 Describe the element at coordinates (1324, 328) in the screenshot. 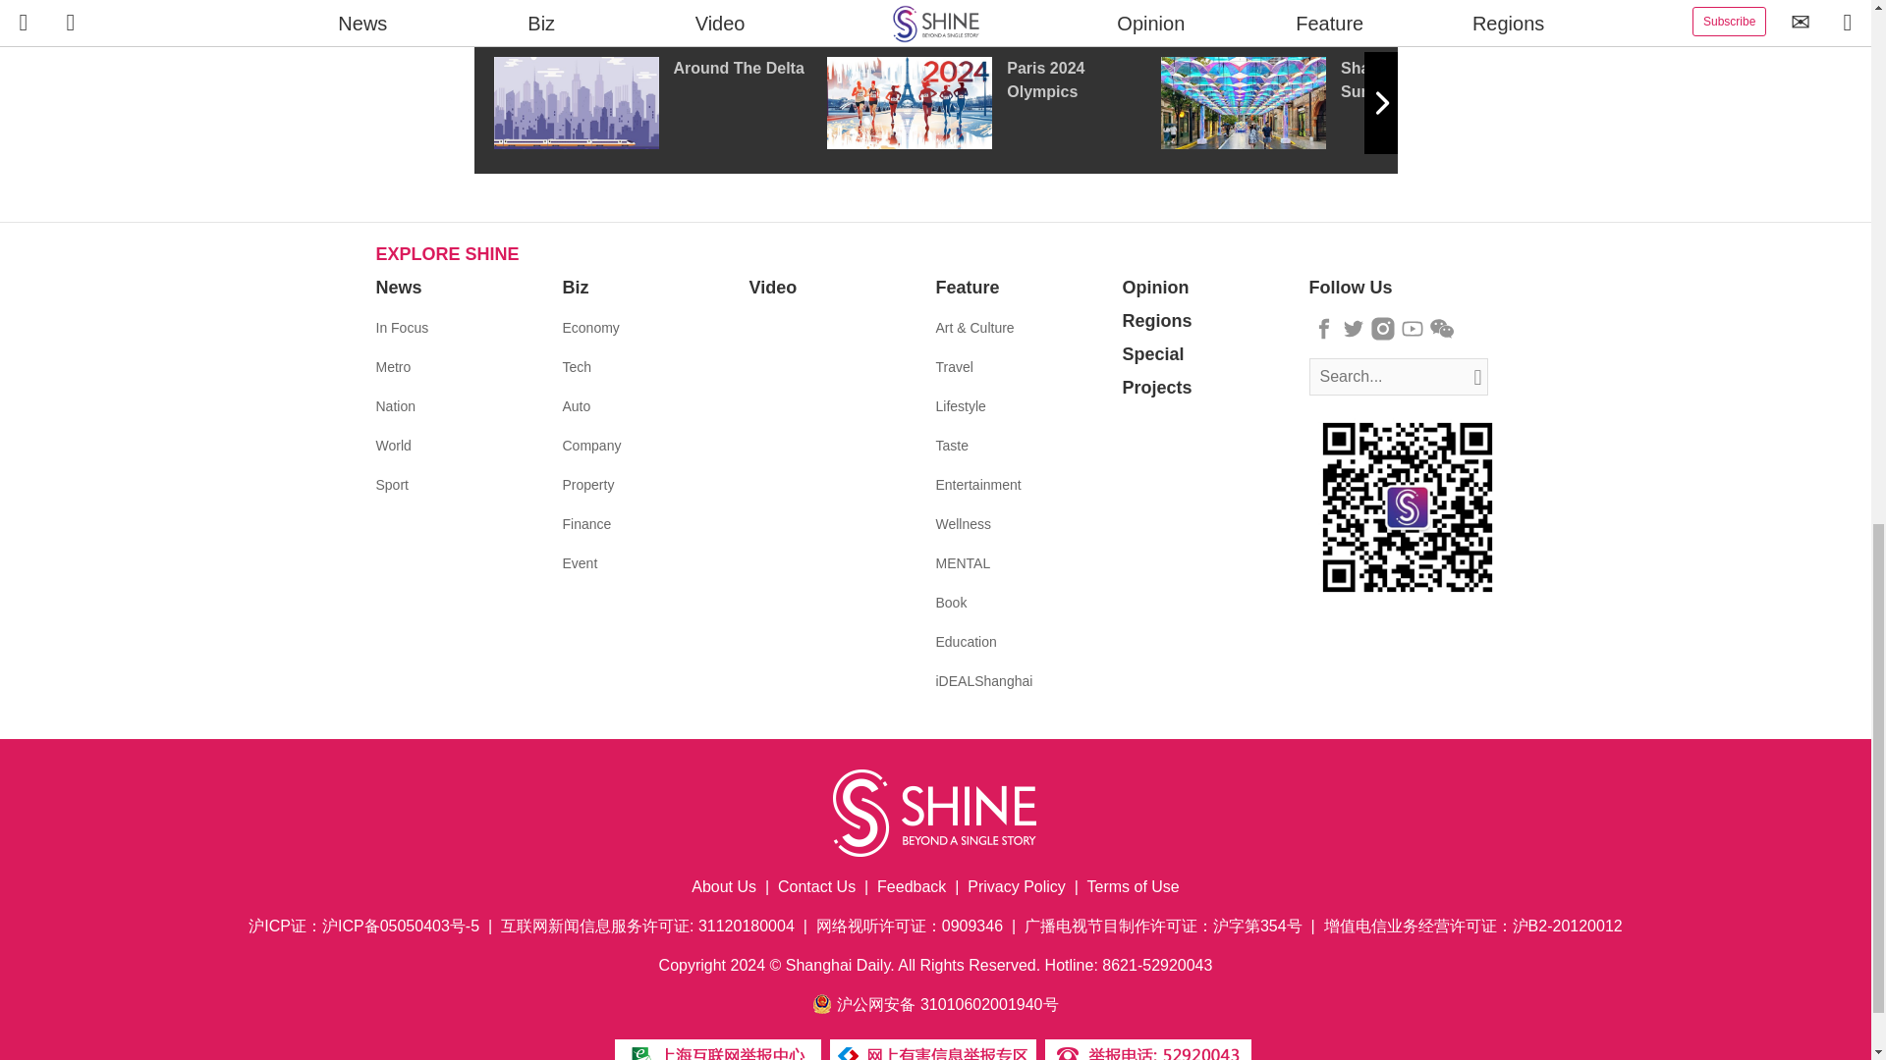

I see `Follow us on Facebook` at that location.